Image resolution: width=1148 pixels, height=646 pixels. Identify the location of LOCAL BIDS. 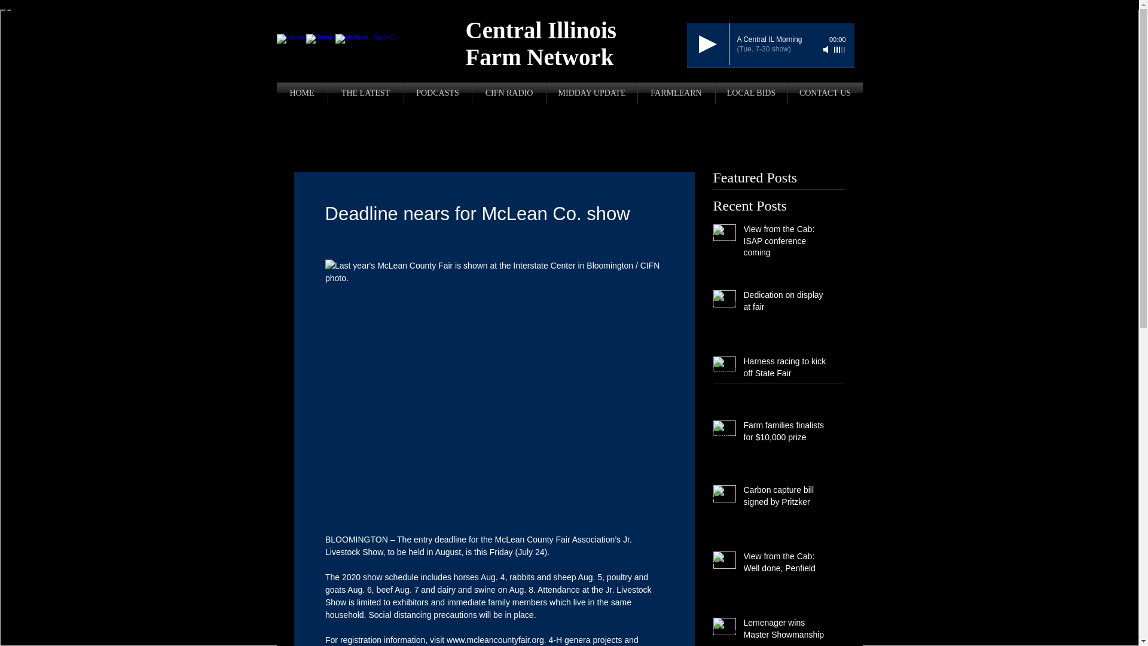
(751, 93).